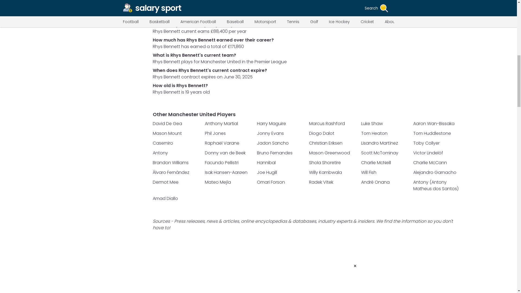  I want to click on Mason Mount, so click(177, 133).